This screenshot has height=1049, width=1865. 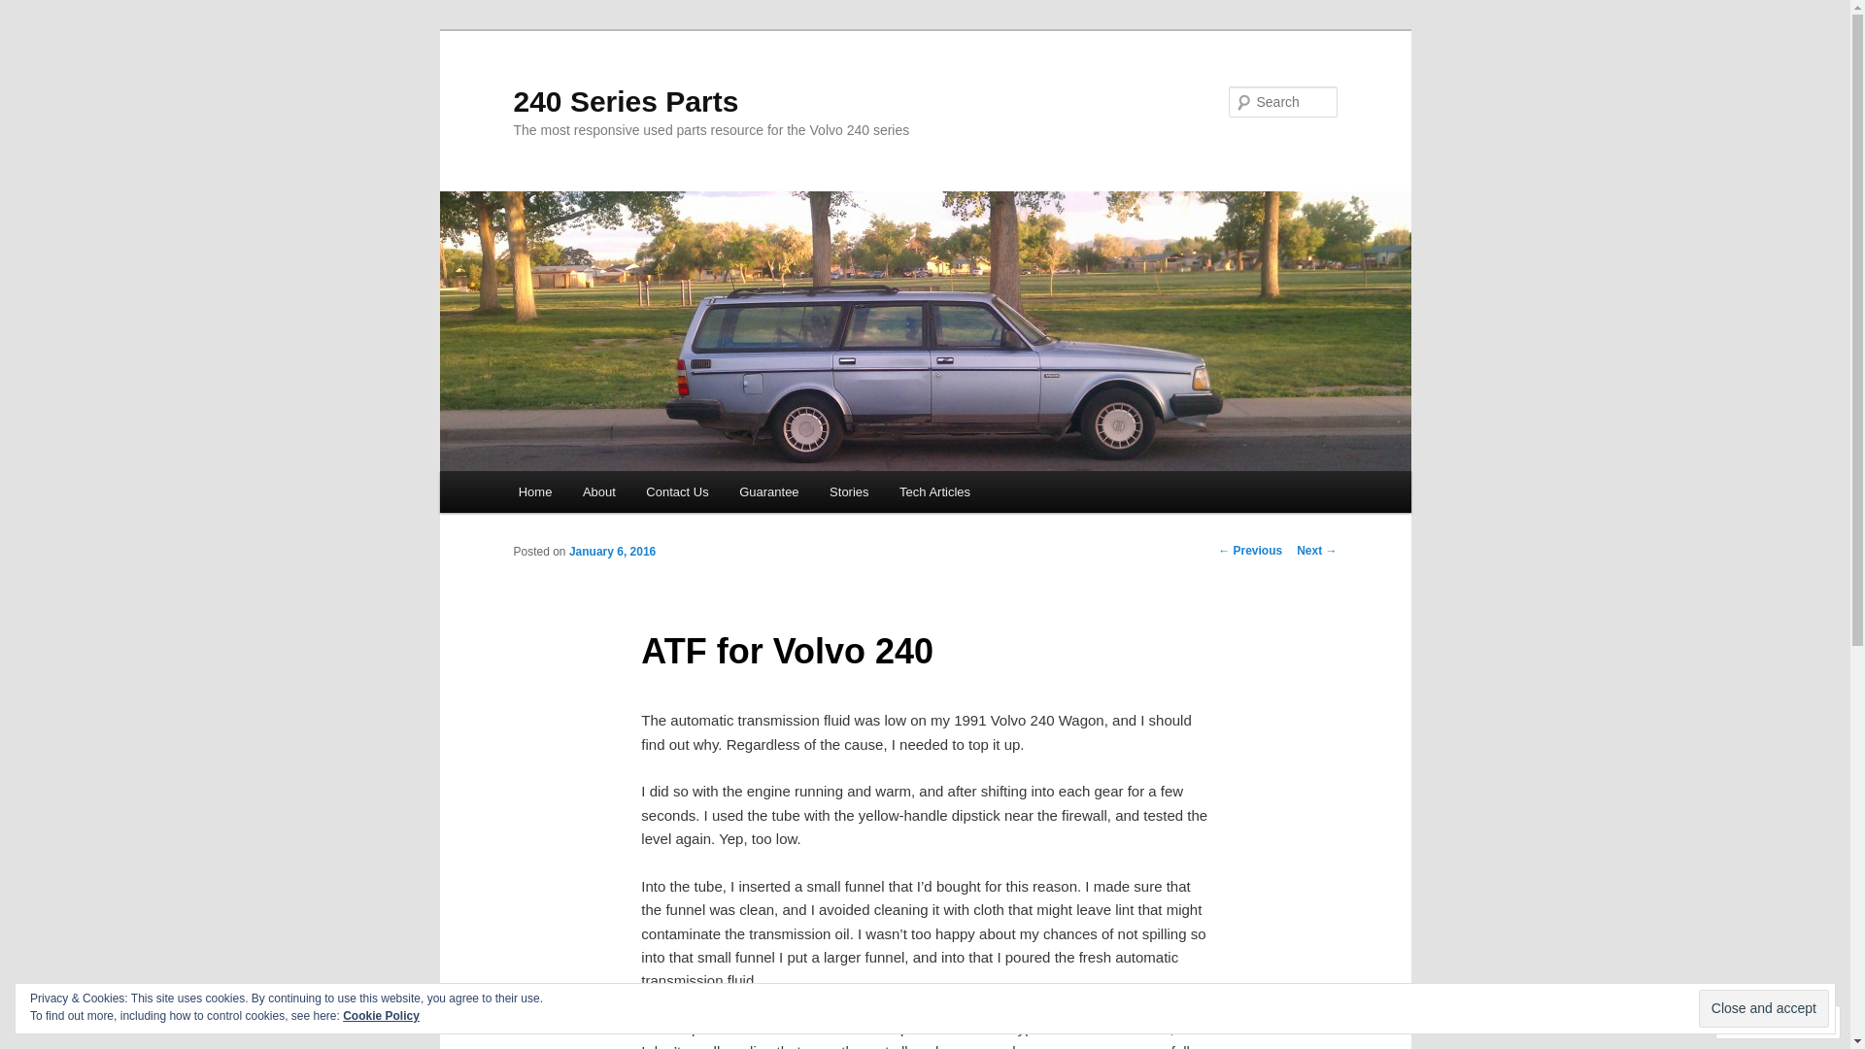 I want to click on About, so click(x=598, y=491).